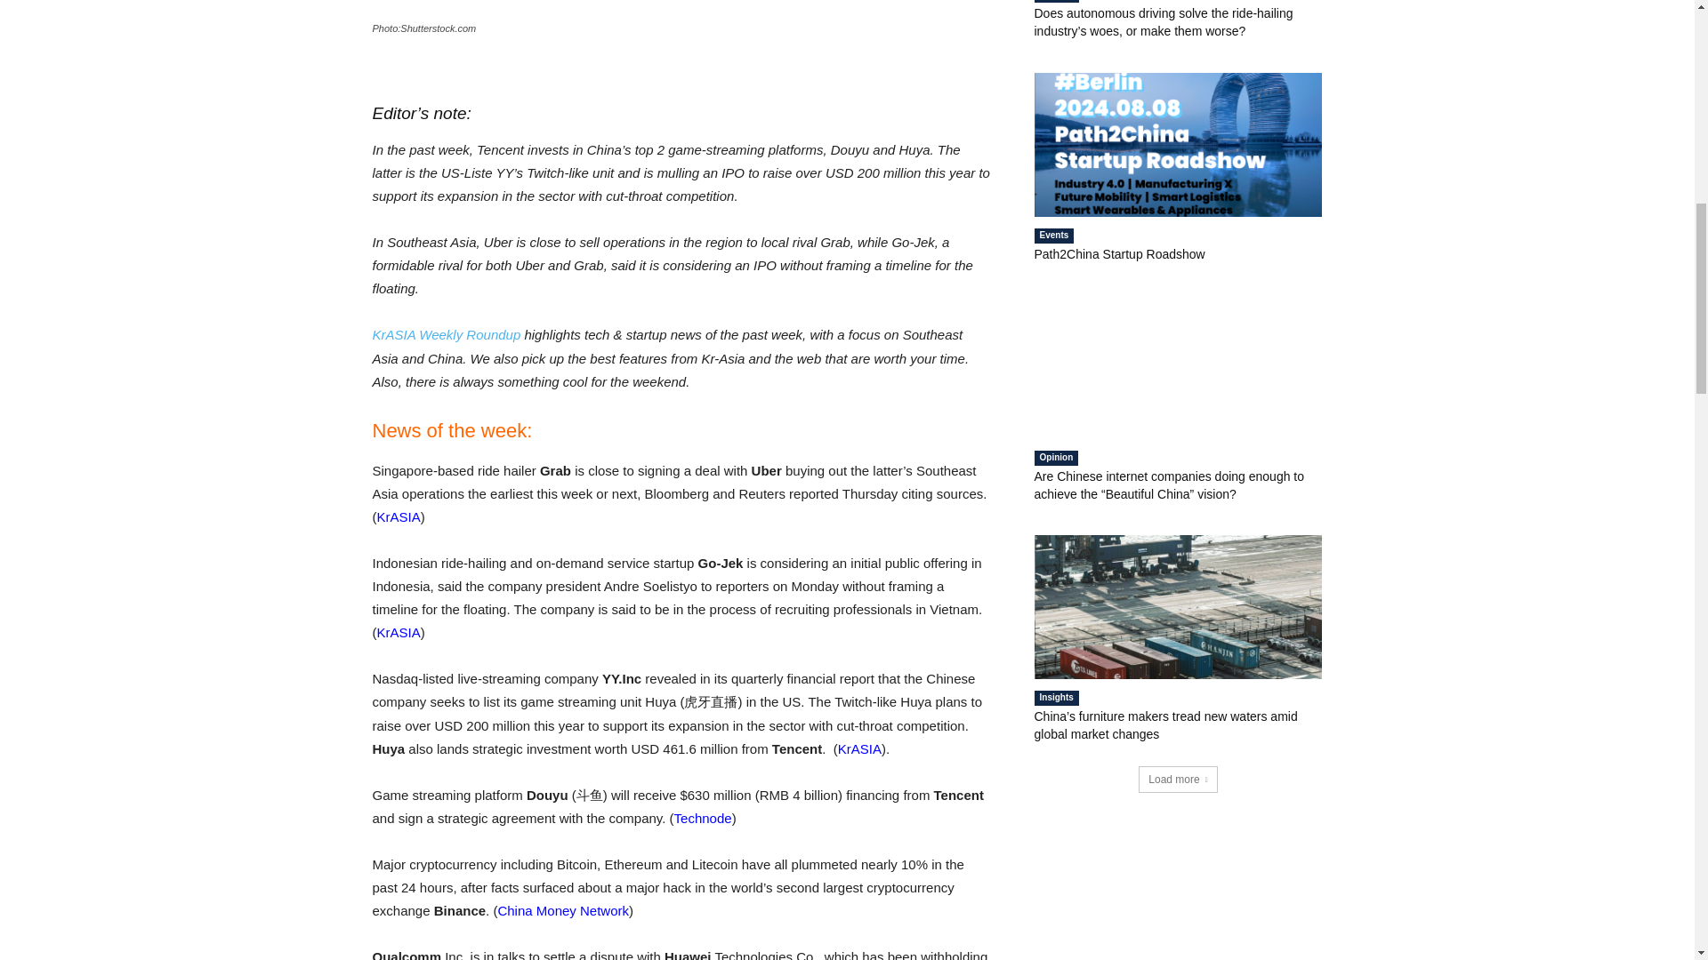 This screenshot has width=1708, height=960. What do you see at coordinates (447, 334) in the screenshot?
I see `KrASIA Weekly Roundup` at bounding box center [447, 334].